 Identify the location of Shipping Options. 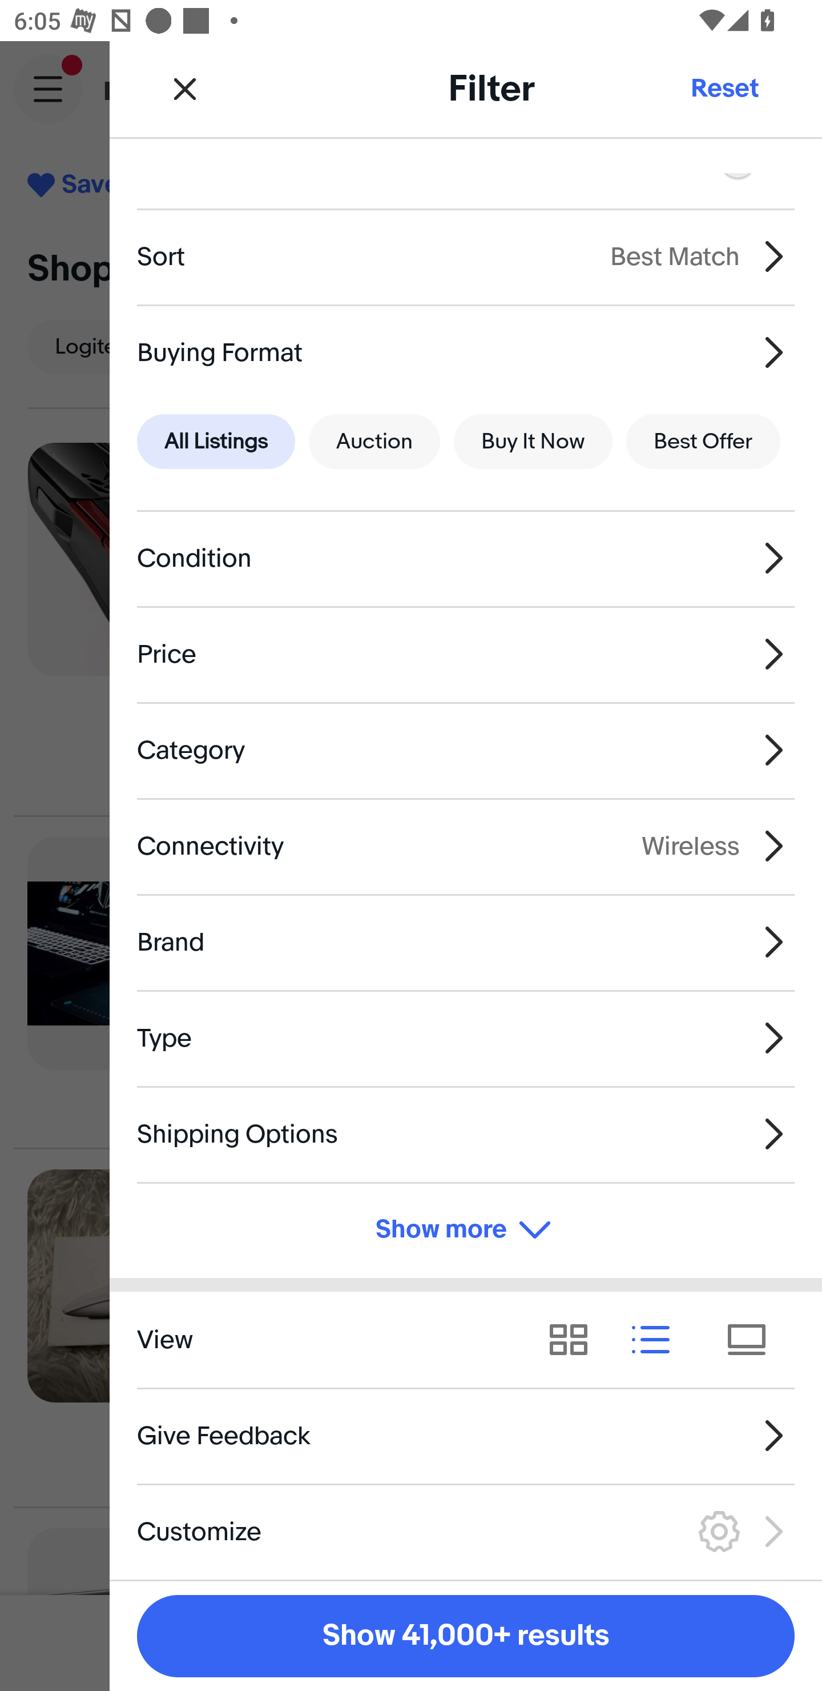
(466, 1133).